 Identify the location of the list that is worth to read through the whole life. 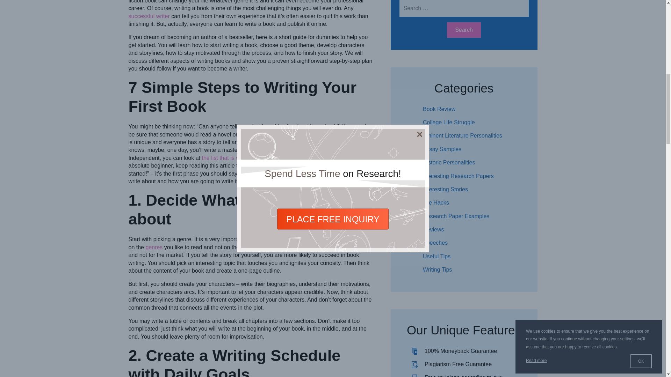
(262, 158).